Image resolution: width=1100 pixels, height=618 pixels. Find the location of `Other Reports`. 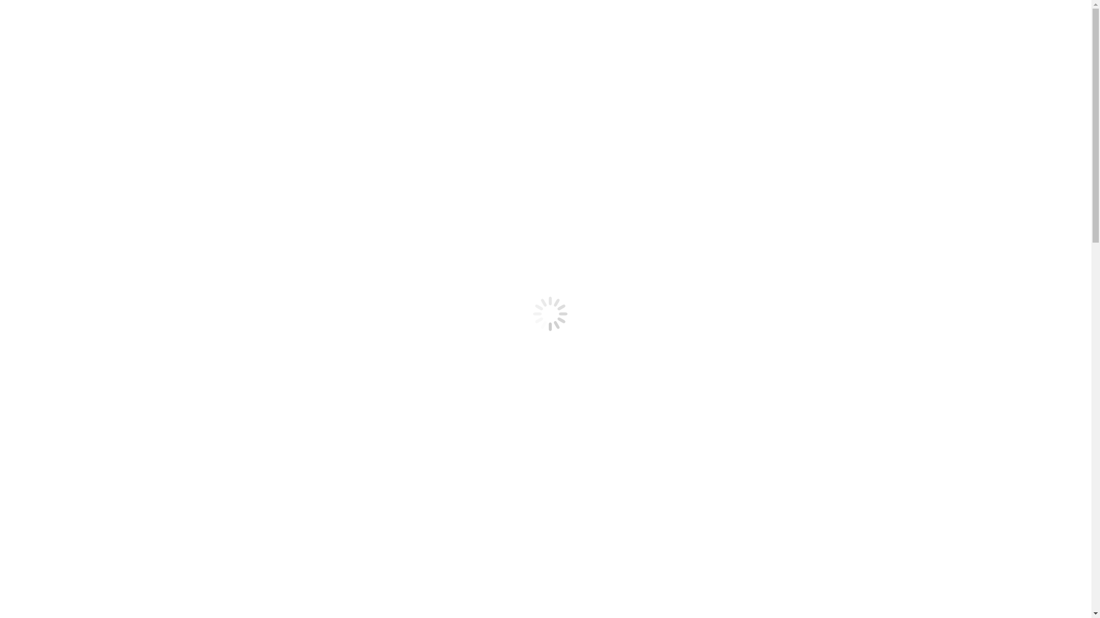

Other Reports is located at coordinates (76, 142).